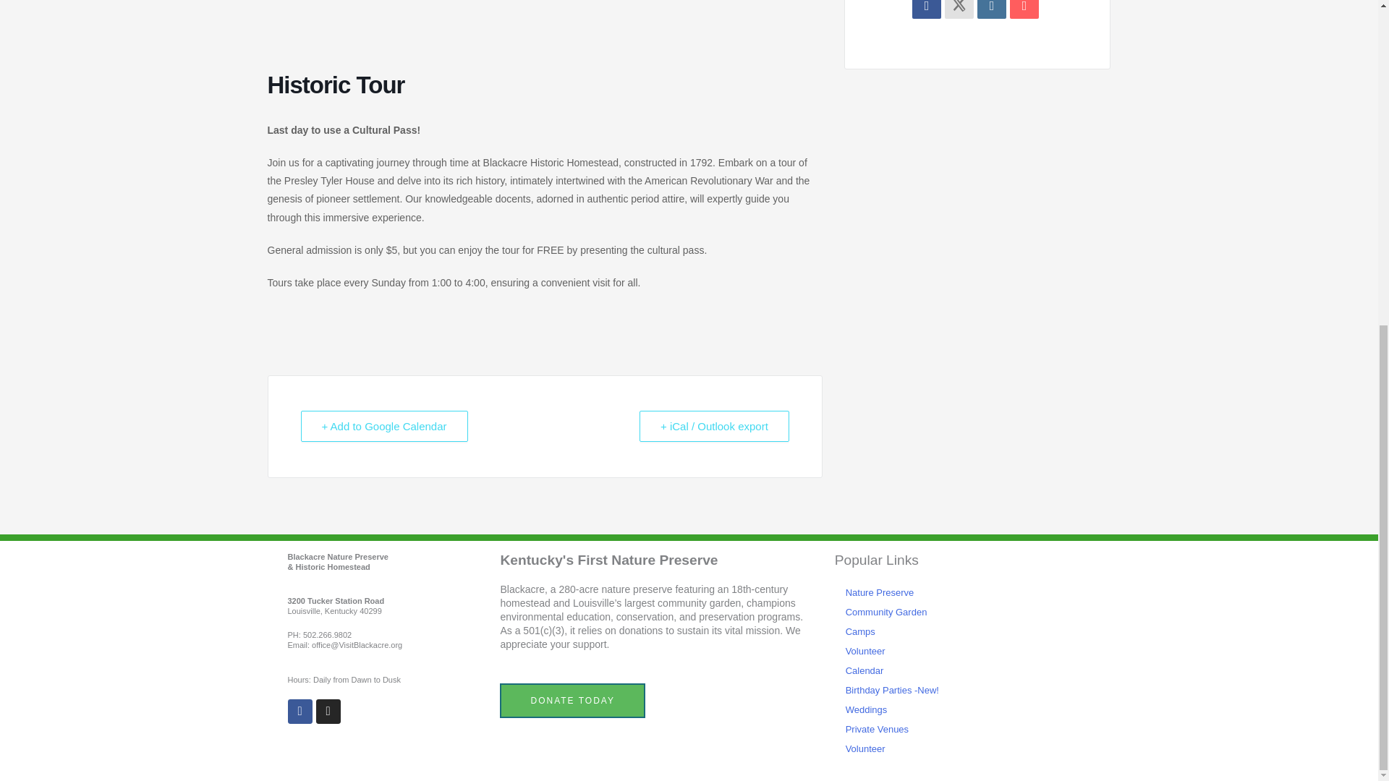 The height and width of the screenshot is (781, 1389). What do you see at coordinates (1024, 9) in the screenshot?
I see `Email` at bounding box center [1024, 9].